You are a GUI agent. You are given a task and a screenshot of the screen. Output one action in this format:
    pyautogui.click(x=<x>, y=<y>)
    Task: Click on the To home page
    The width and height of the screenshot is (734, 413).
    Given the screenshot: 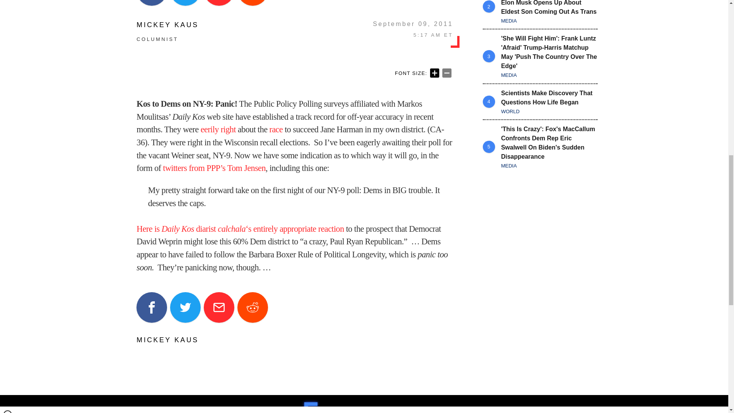 What is the action you would take?
    pyautogui.click(x=367, y=405)
    